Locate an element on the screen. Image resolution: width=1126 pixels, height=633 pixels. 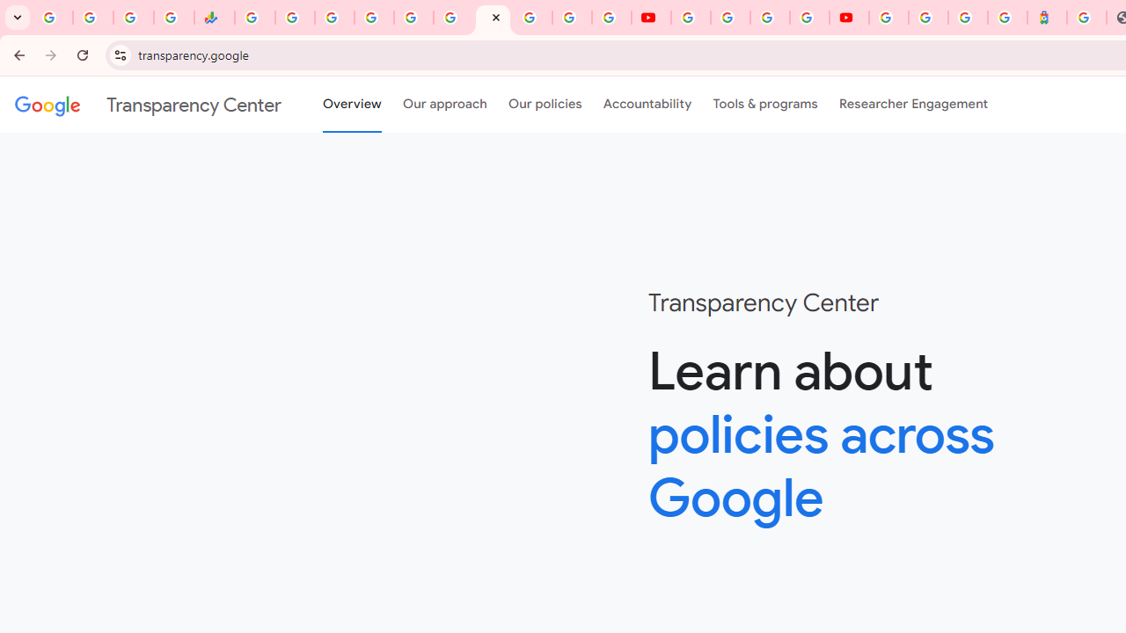
Sign in - Google Accounts is located at coordinates (928, 18).